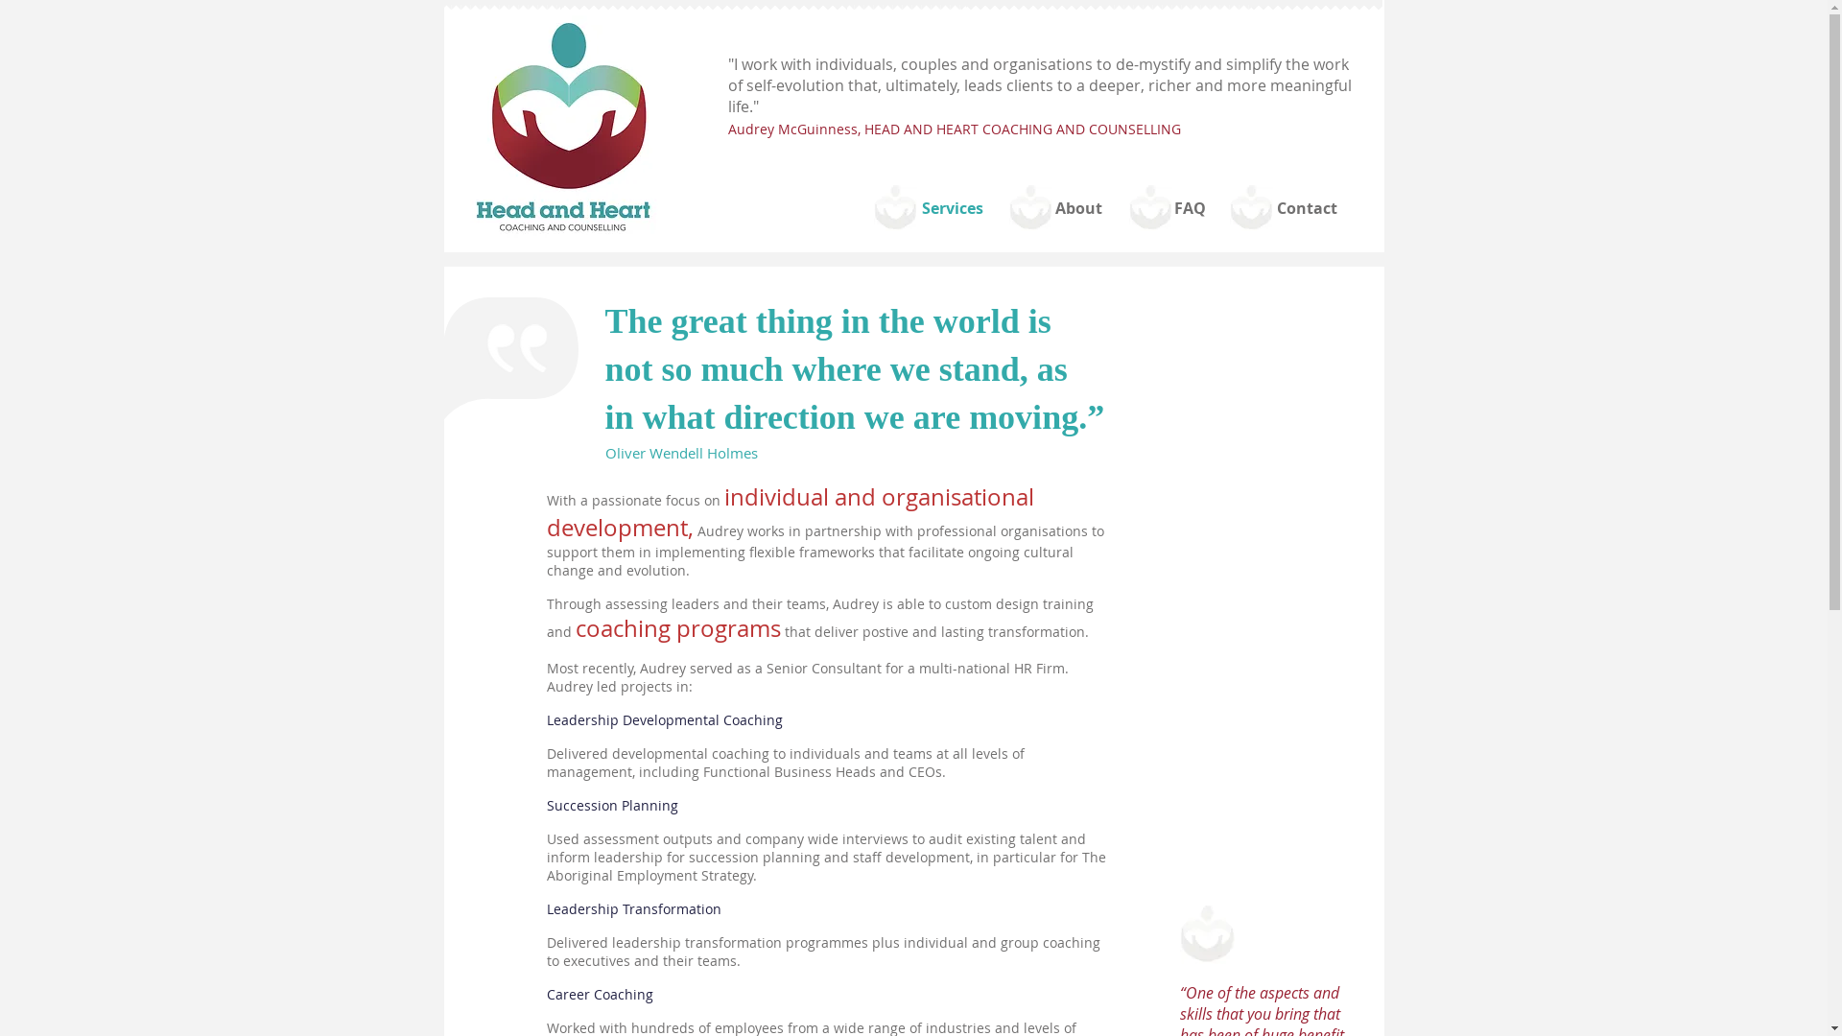 The width and height of the screenshot is (1842, 1036). Describe the element at coordinates (1307, 209) in the screenshot. I see `Contact` at that location.